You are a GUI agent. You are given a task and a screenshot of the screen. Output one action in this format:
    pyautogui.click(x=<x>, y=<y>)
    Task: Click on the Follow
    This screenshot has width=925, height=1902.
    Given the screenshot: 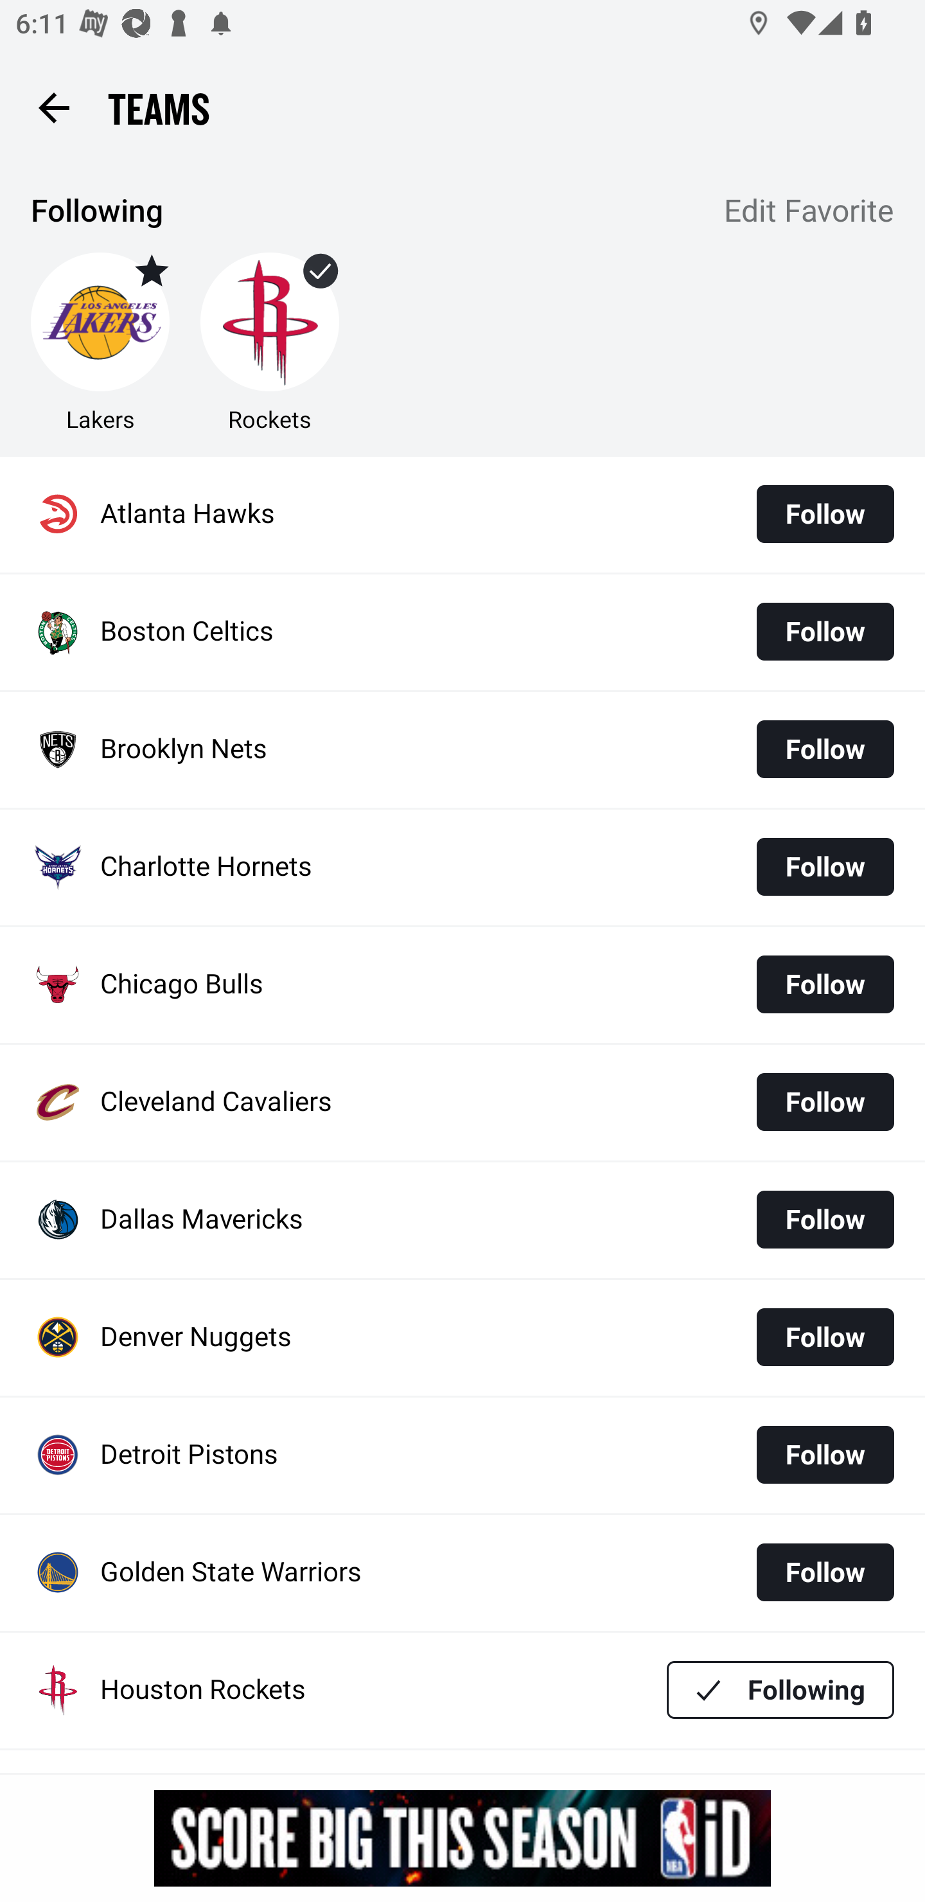 What is the action you would take?
    pyautogui.click(x=825, y=749)
    